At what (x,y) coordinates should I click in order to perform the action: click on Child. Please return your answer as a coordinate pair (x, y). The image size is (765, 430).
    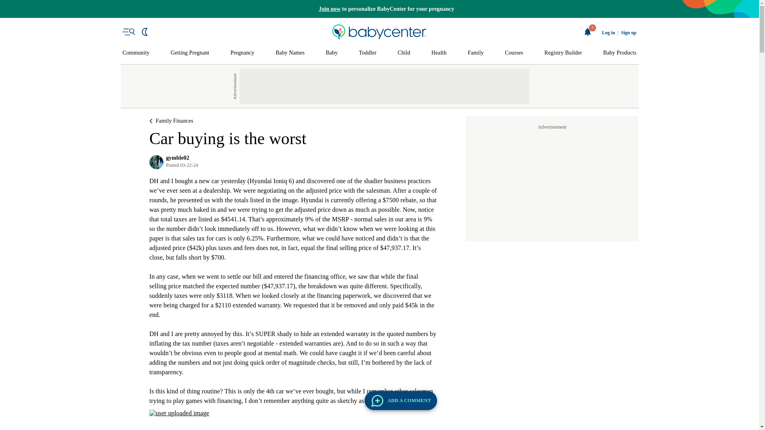
    Looking at the image, I should click on (404, 53).